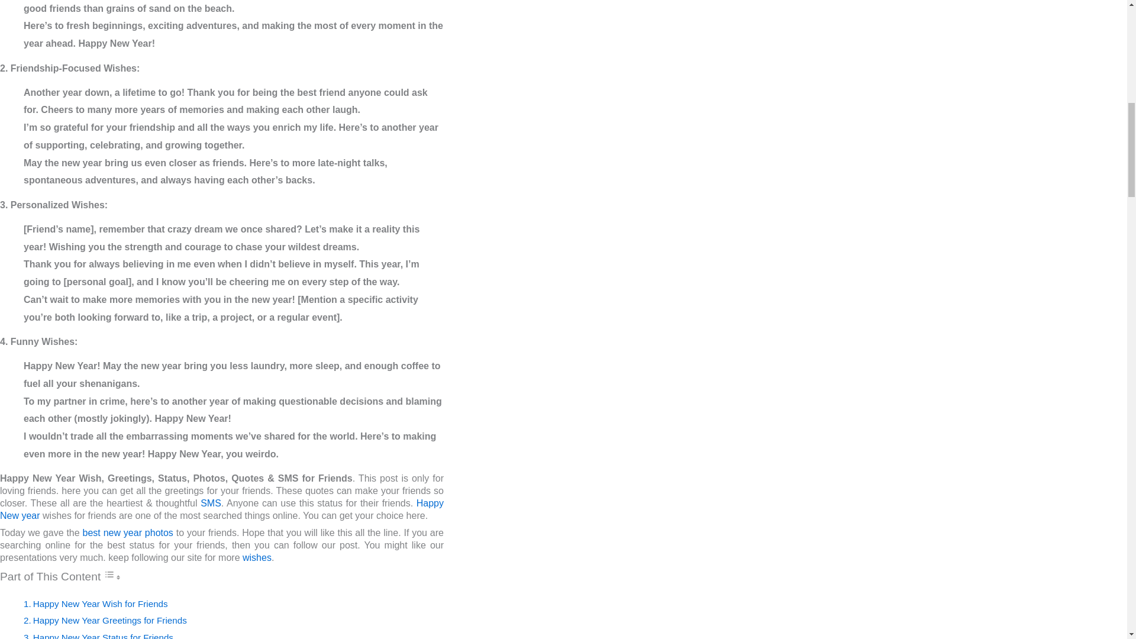  Describe the element at coordinates (110, 620) in the screenshot. I see `Happy New Year Greetings for Friends` at that location.